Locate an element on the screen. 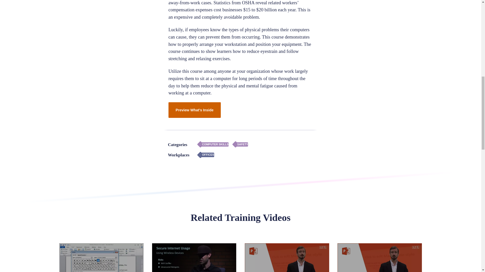 This screenshot has width=485, height=272. COMPUTER SKILLS is located at coordinates (213, 145).